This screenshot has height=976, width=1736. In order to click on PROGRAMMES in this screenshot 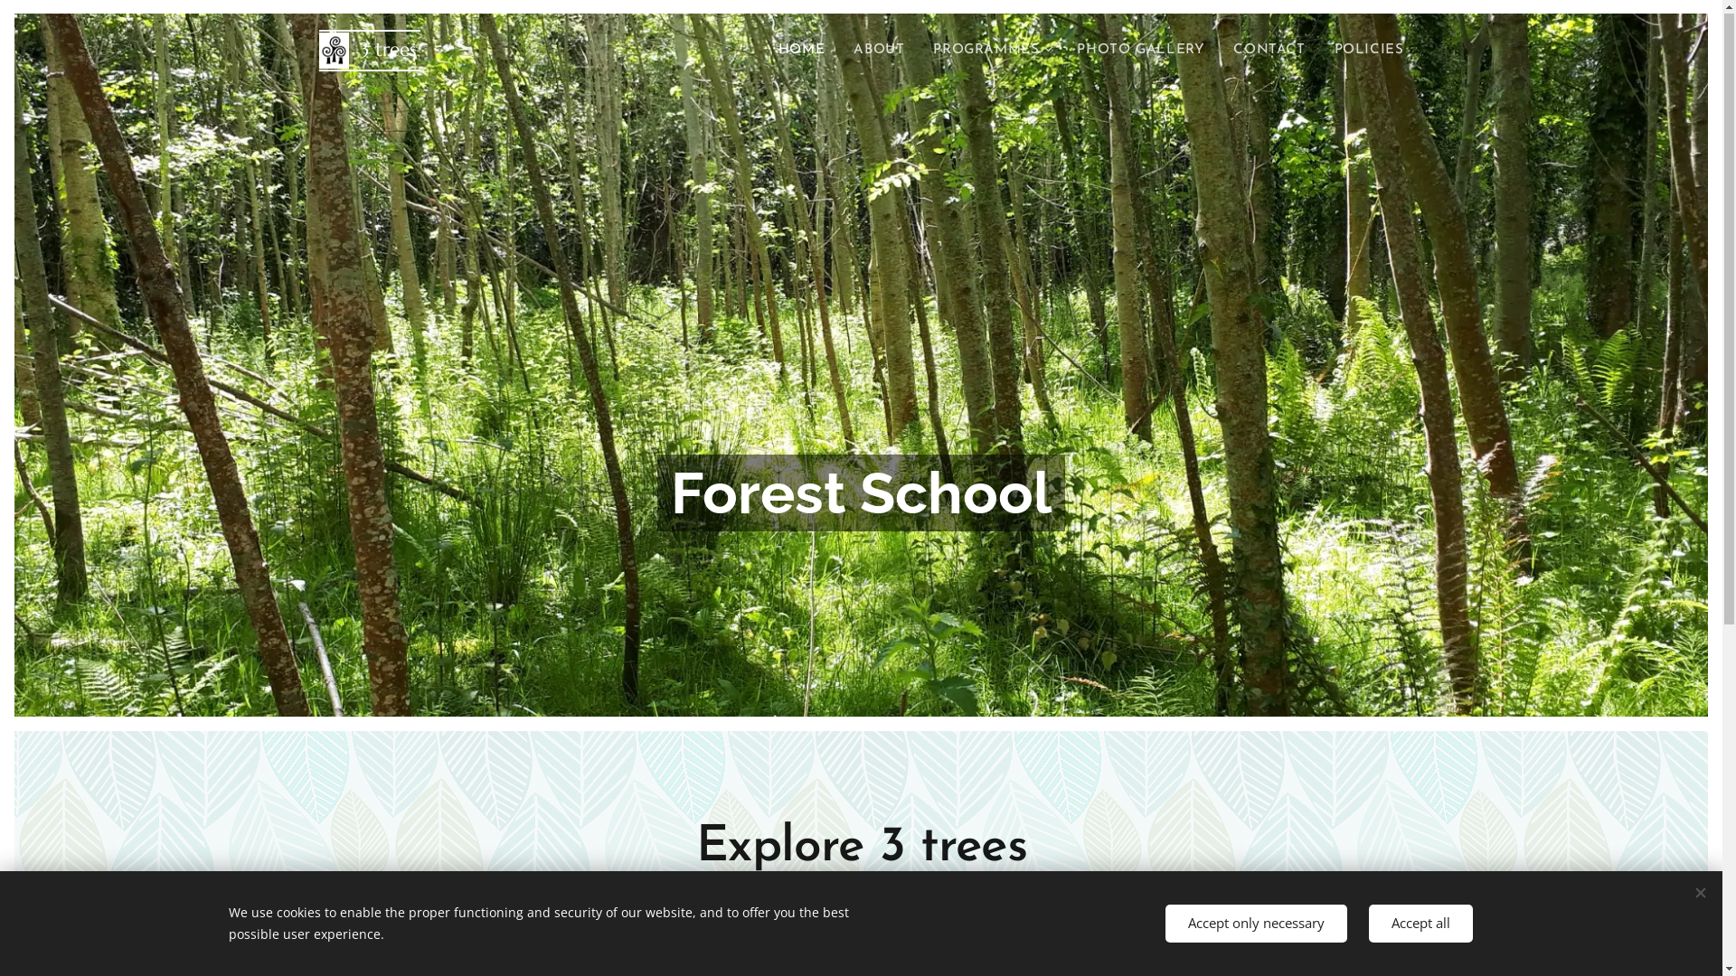, I will do `click(991, 52)`.